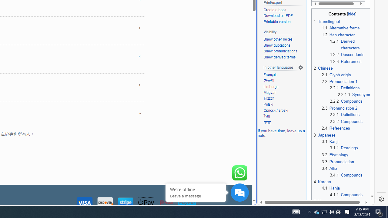 Image resolution: width=388 pixels, height=218 pixels. Describe the element at coordinates (346, 74) in the screenshot. I see `2.1Glyph origin` at that location.